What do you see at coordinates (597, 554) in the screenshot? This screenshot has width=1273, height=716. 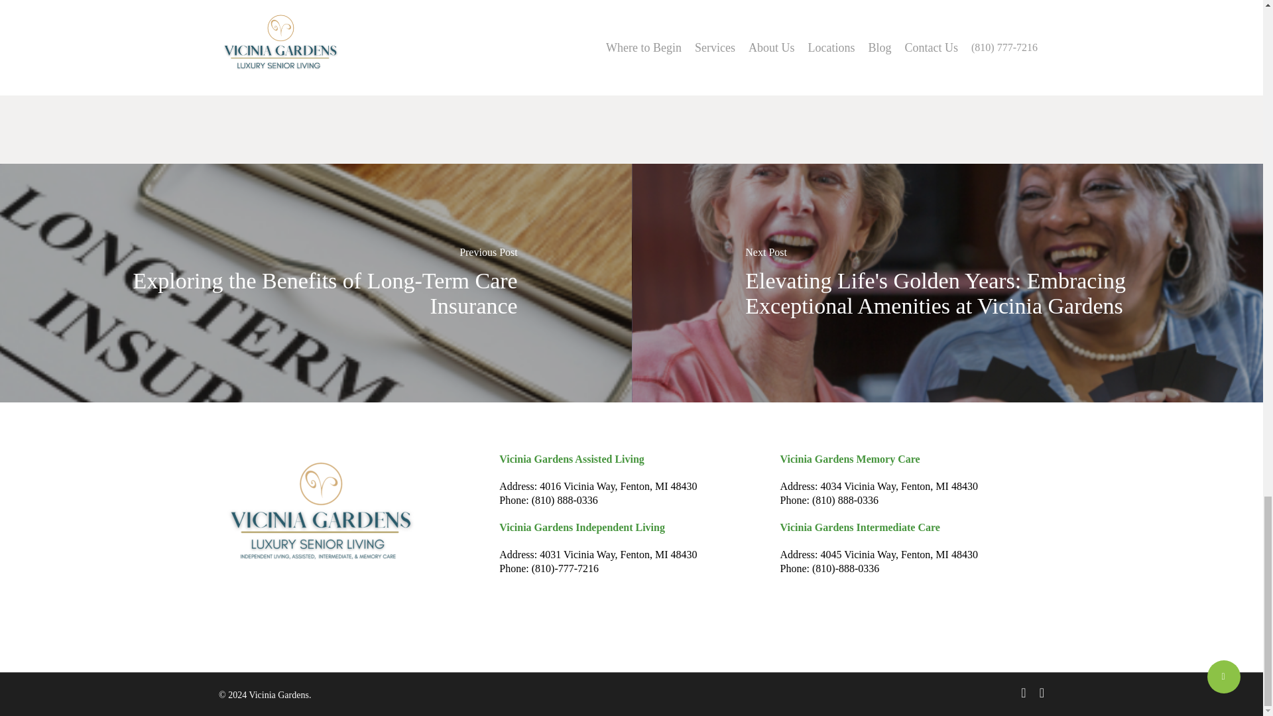 I see `Address: 4031 Vicinia Way, Fenton, MI 48430` at bounding box center [597, 554].